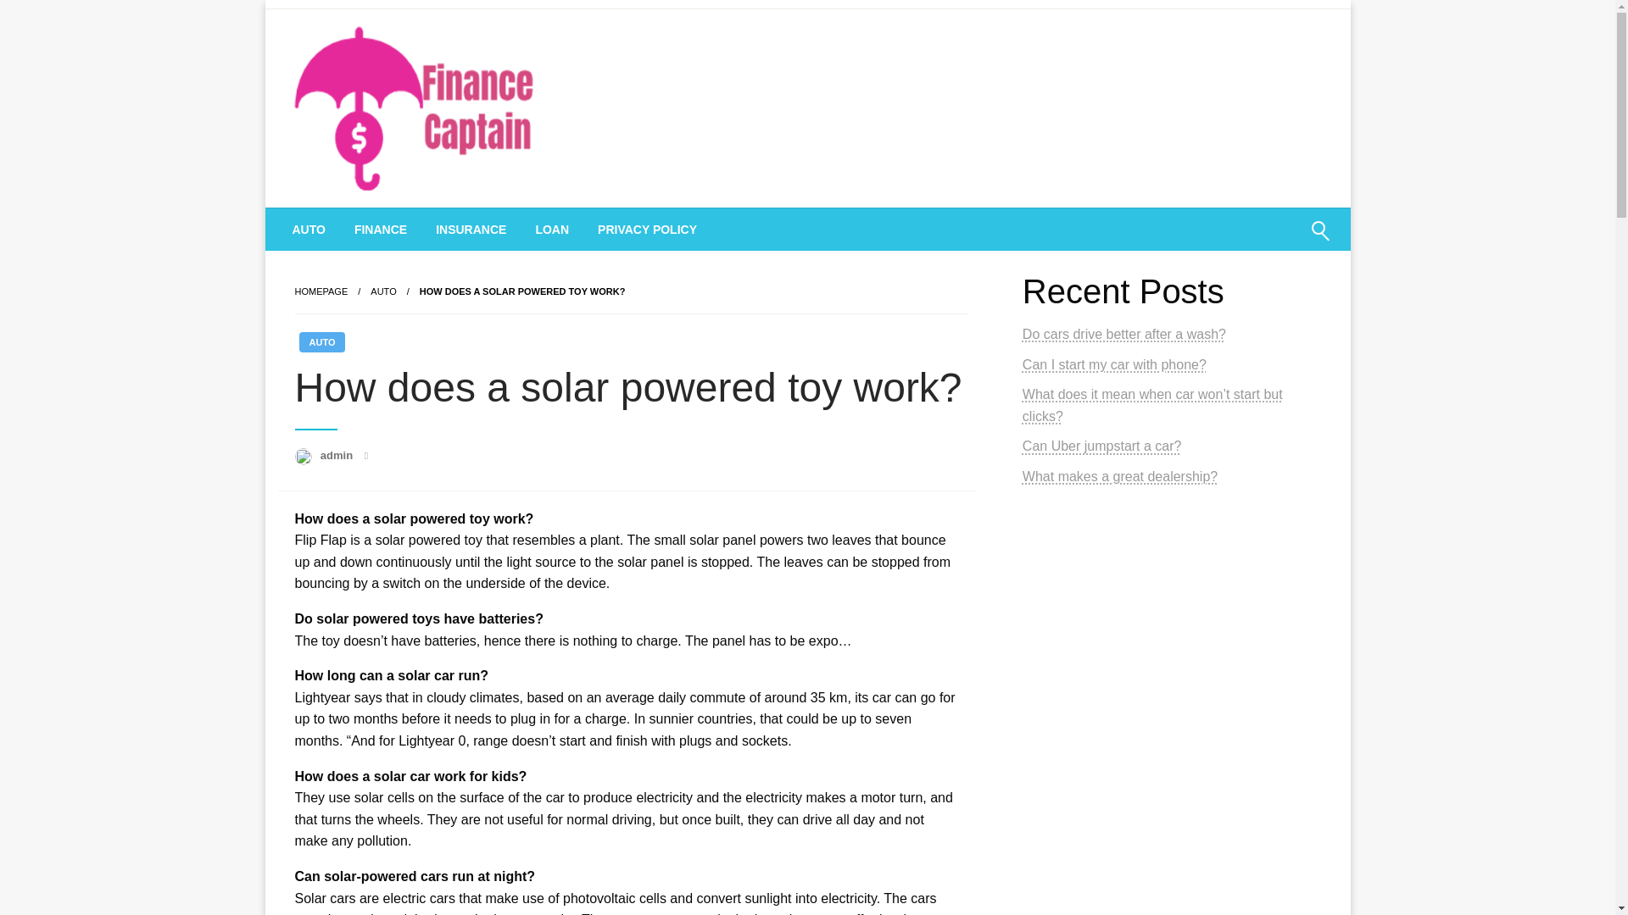 This screenshot has height=915, width=1628. I want to click on Can I start my car with phone?, so click(1114, 364).